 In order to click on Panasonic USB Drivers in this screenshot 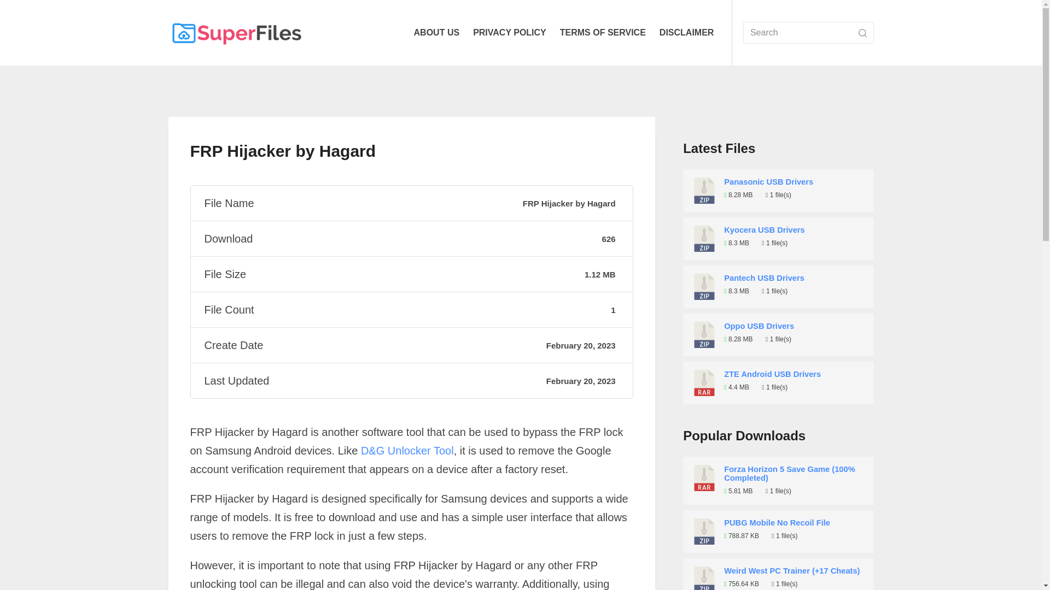, I will do `click(795, 182)`.